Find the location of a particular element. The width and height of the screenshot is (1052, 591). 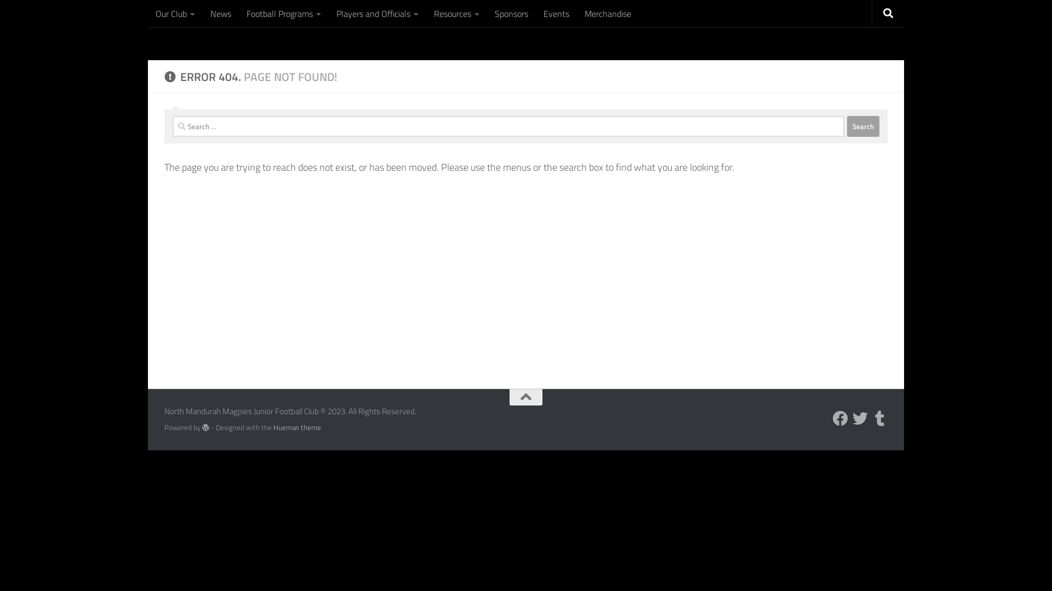

Players and Officials is located at coordinates (378, 14).